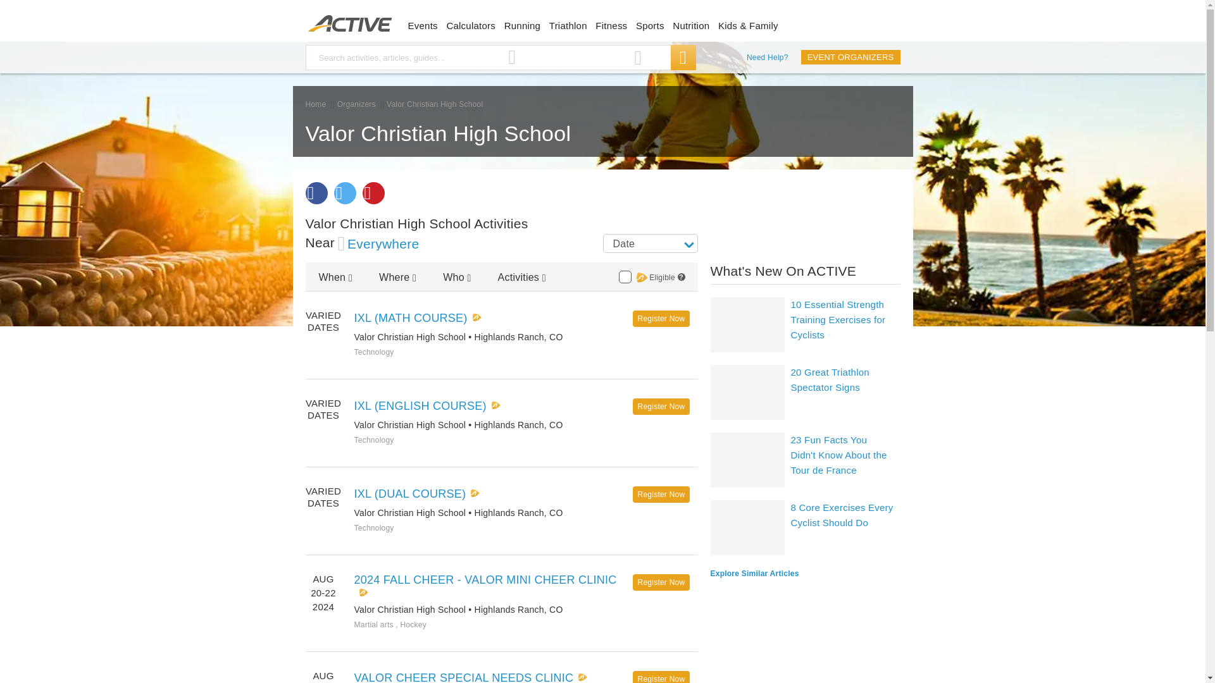 The width and height of the screenshot is (1215, 683). What do you see at coordinates (315, 193) in the screenshot?
I see `Share on Facebook` at bounding box center [315, 193].